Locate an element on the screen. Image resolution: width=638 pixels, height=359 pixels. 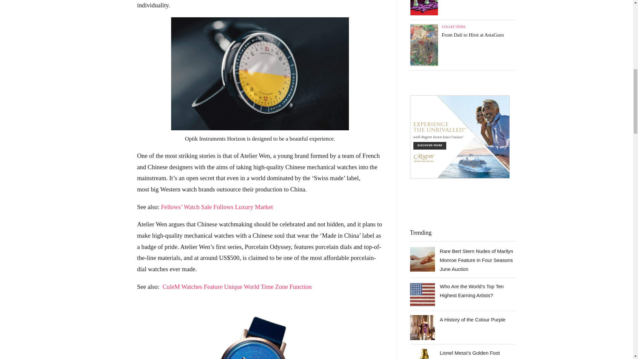
CuleM Watches Feature Unique World Time Zone Function is located at coordinates (237, 287).